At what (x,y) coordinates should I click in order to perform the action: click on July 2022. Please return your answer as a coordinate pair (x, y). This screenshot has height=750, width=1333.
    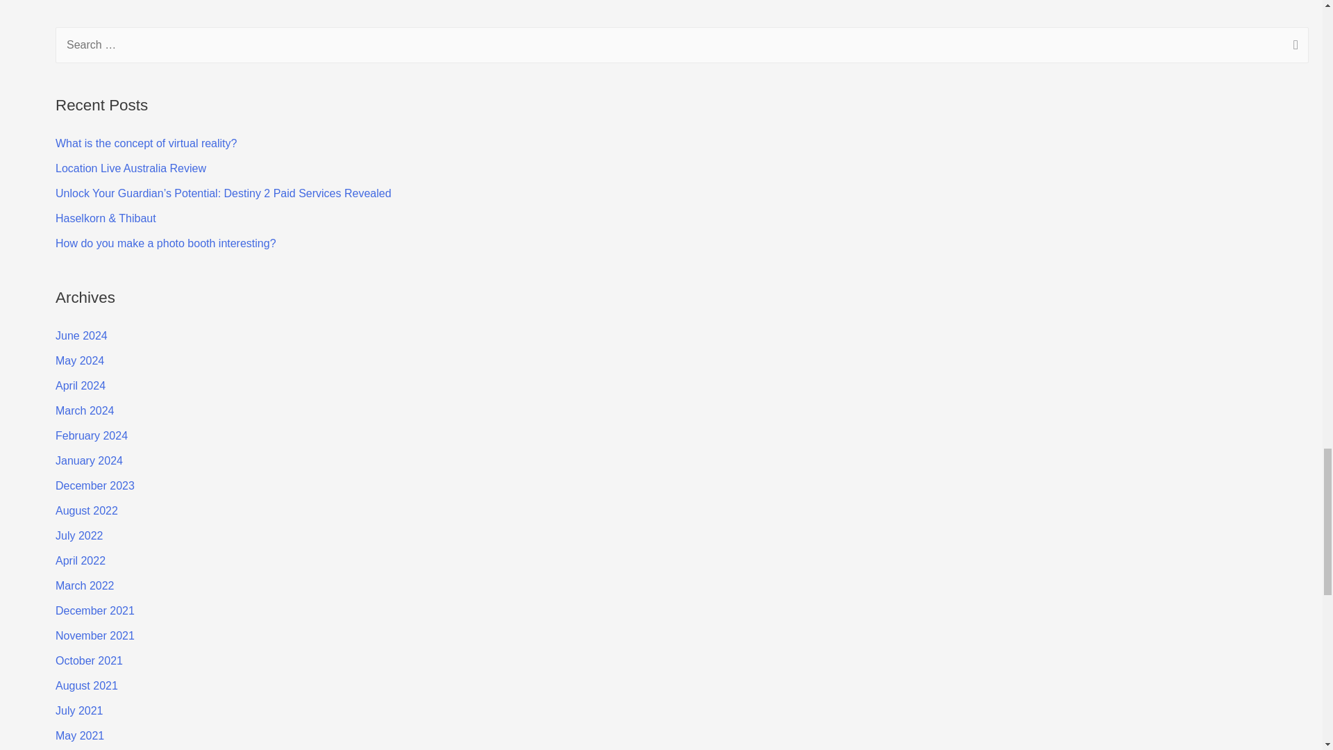
    Looking at the image, I should click on (79, 535).